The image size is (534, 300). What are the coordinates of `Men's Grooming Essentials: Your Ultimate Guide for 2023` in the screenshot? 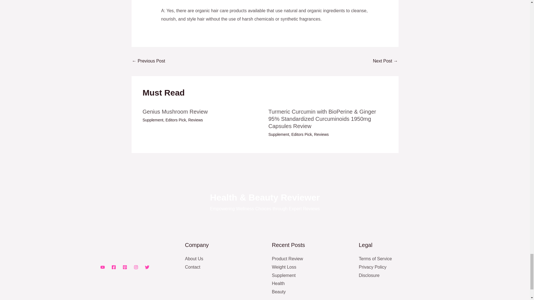 It's located at (385, 61).